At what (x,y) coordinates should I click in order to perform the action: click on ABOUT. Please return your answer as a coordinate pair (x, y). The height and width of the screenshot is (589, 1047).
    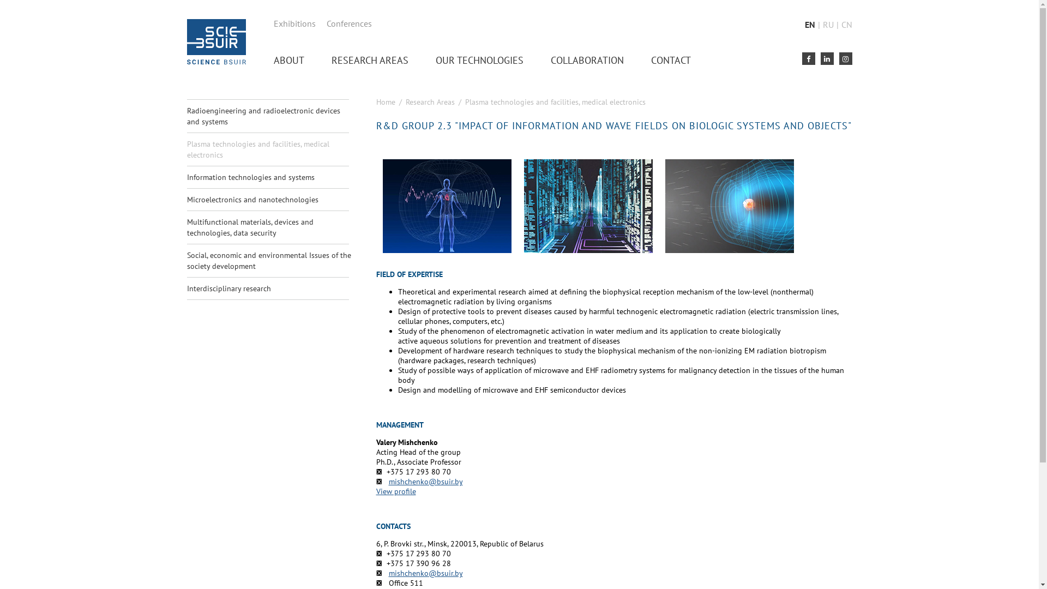
    Looking at the image, I should click on (289, 60).